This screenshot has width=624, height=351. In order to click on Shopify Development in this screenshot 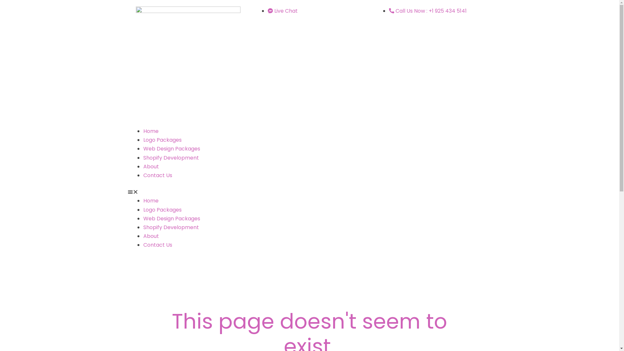, I will do `click(171, 158)`.